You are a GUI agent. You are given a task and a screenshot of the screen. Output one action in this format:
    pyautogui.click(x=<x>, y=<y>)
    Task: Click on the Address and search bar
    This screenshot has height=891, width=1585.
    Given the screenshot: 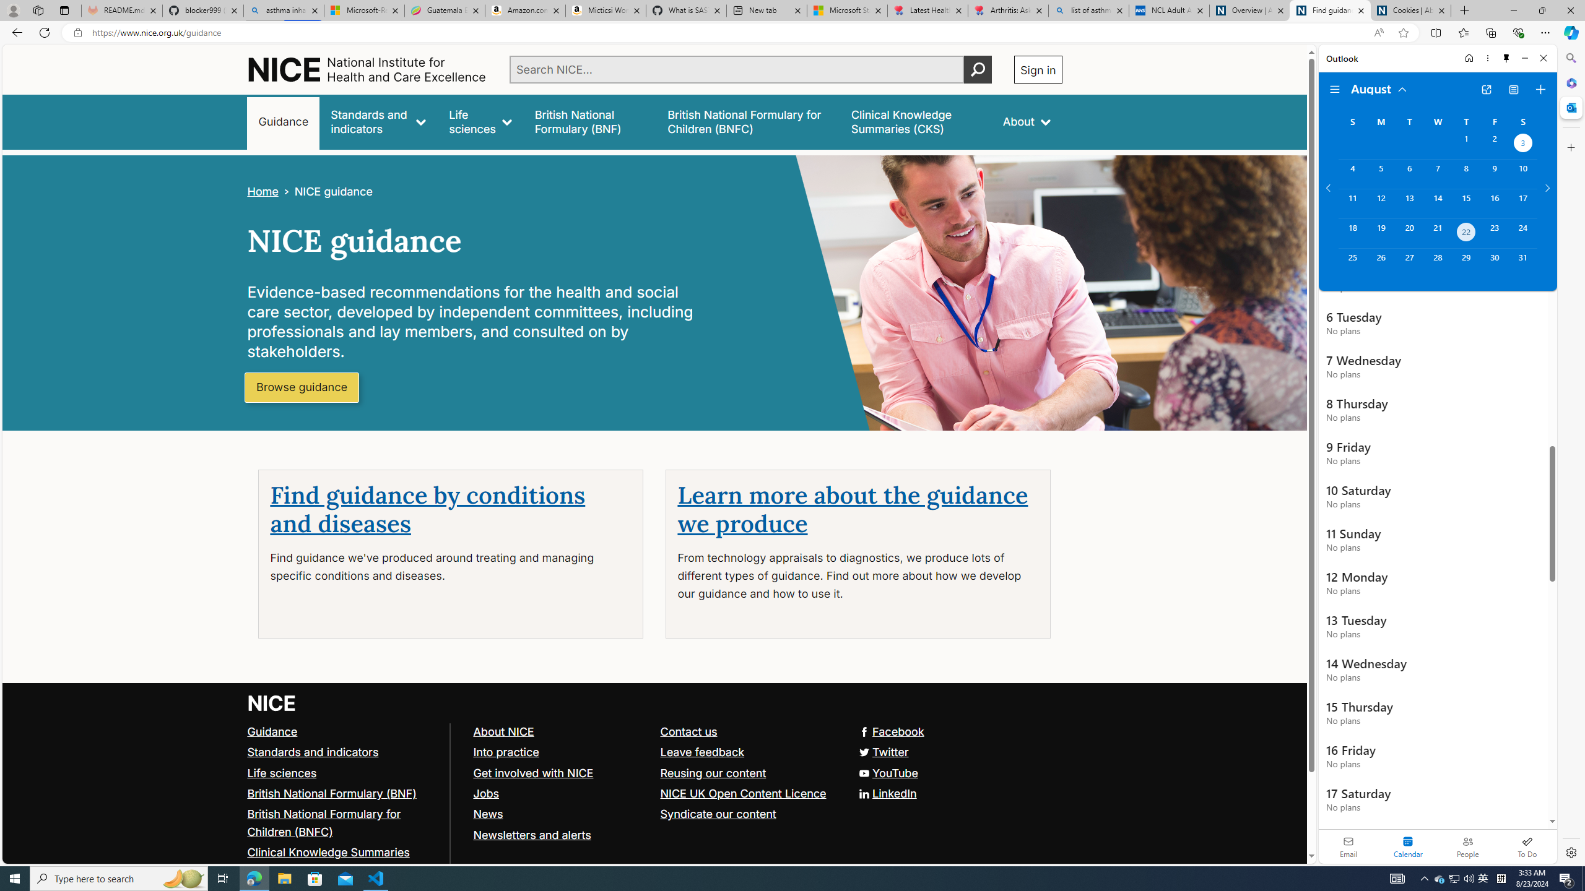 What is the action you would take?
    pyautogui.click(x=729, y=33)
    